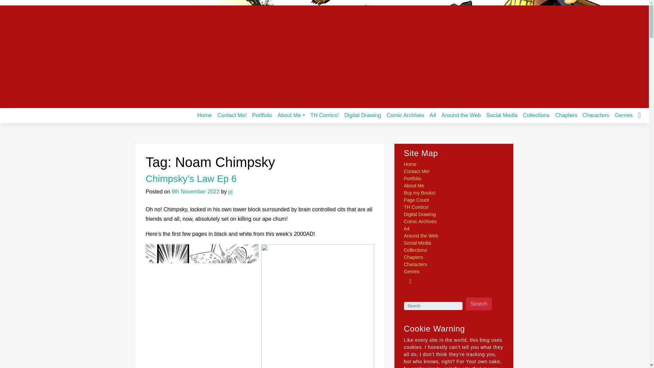  Describe the element at coordinates (262, 115) in the screenshot. I see `Portfolio` at that location.